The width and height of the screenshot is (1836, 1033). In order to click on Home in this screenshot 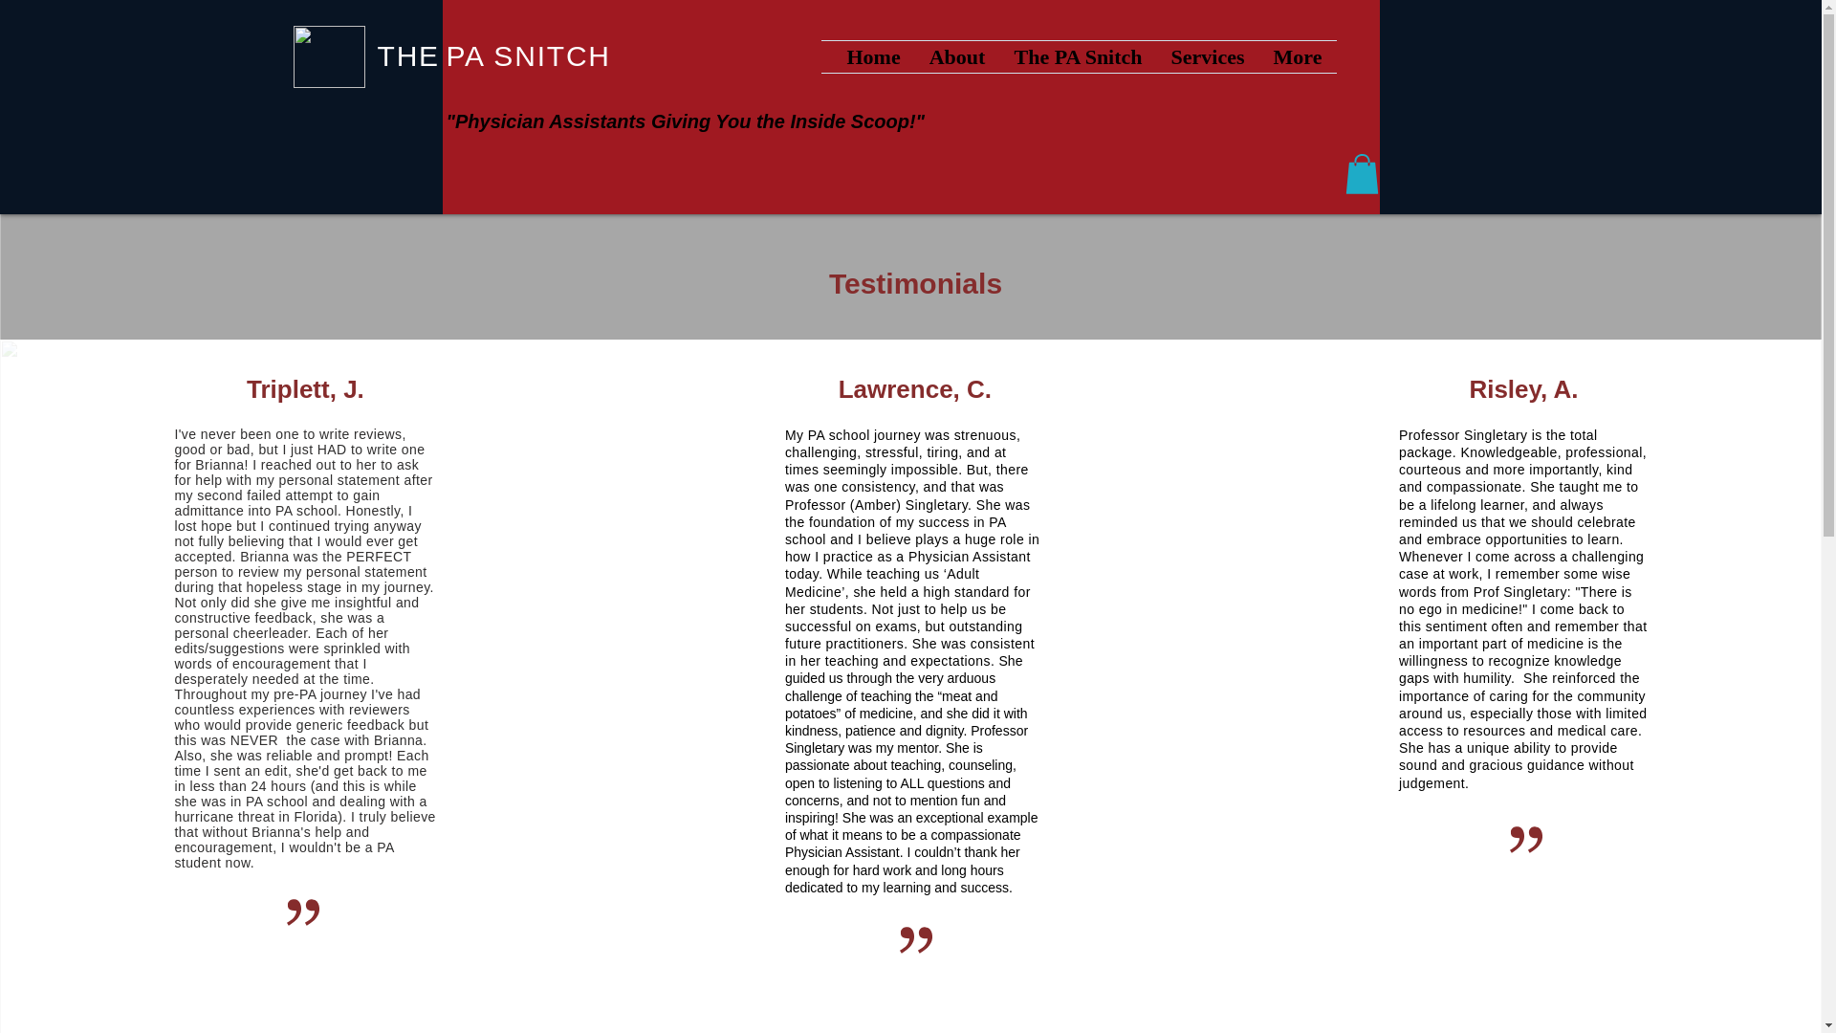, I will do `click(872, 56)`.